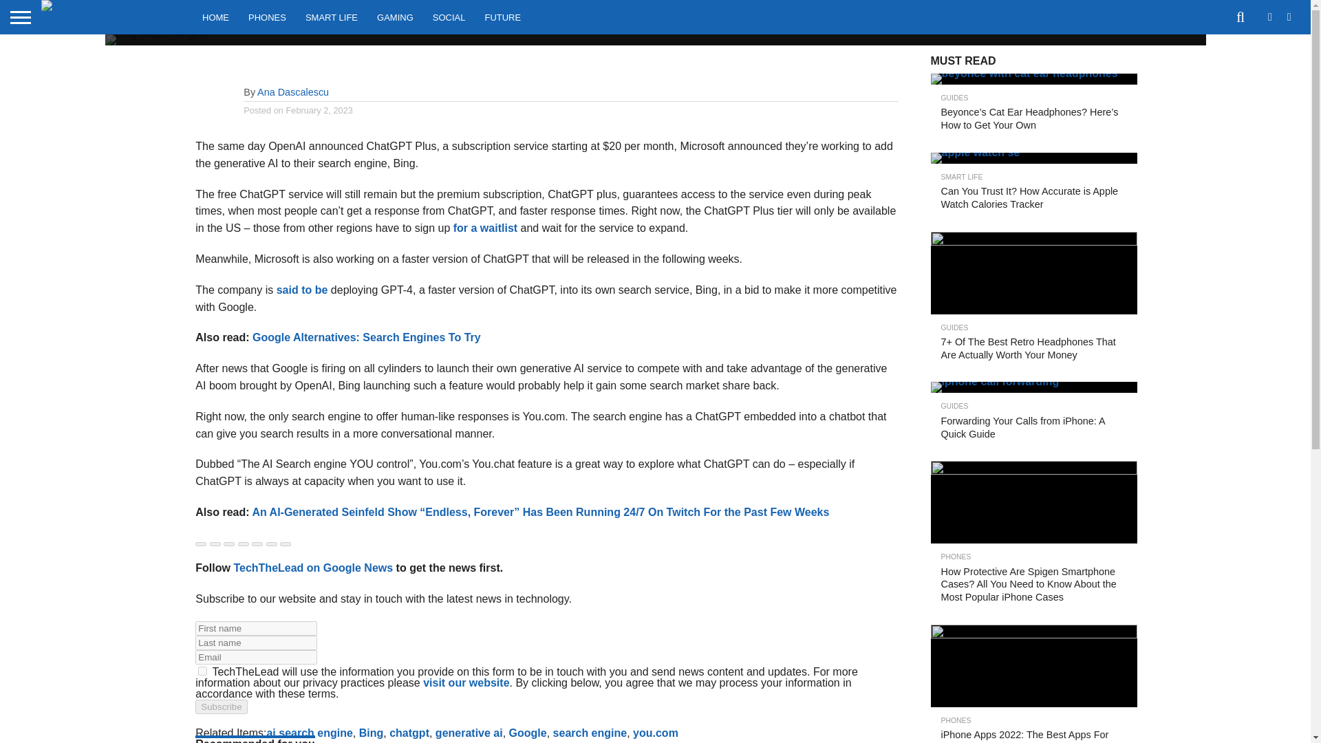 The width and height of the screenshot is (1321, 743). I want to click on PHONES, so click(267, 17).